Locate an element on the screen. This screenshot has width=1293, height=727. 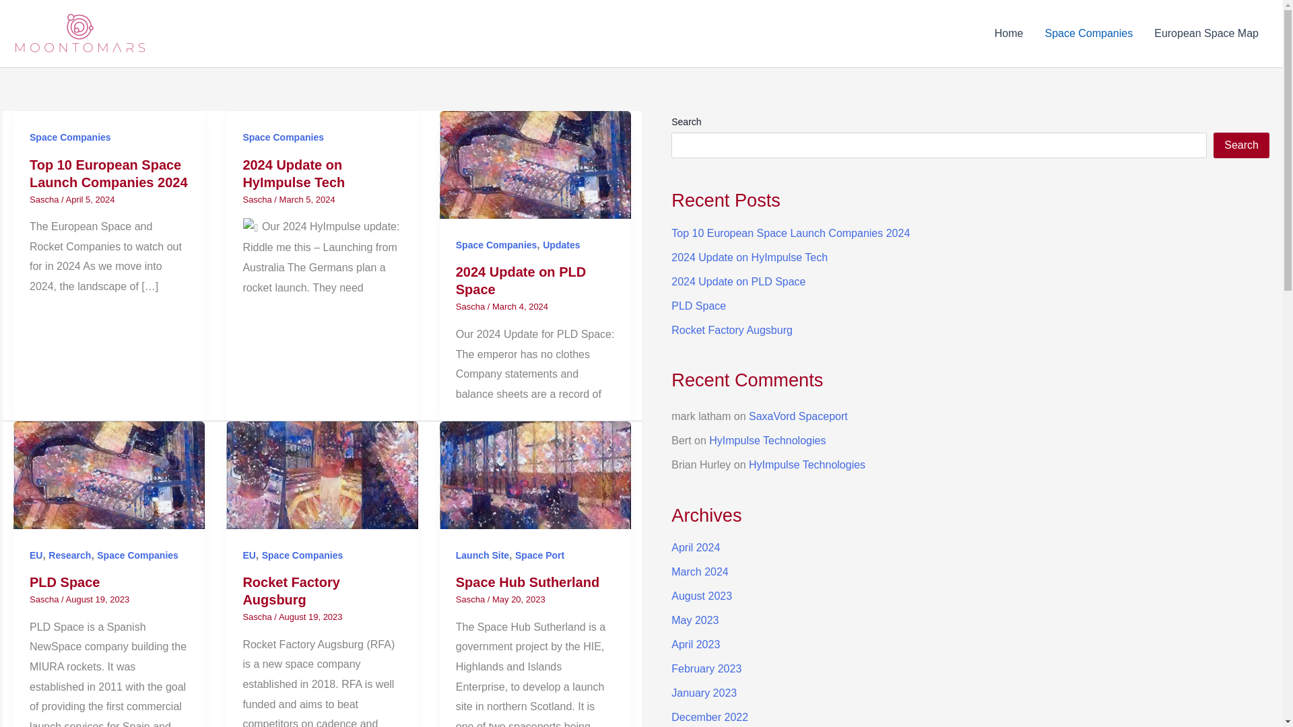
Space Companies is located at coordinates (303, 555).